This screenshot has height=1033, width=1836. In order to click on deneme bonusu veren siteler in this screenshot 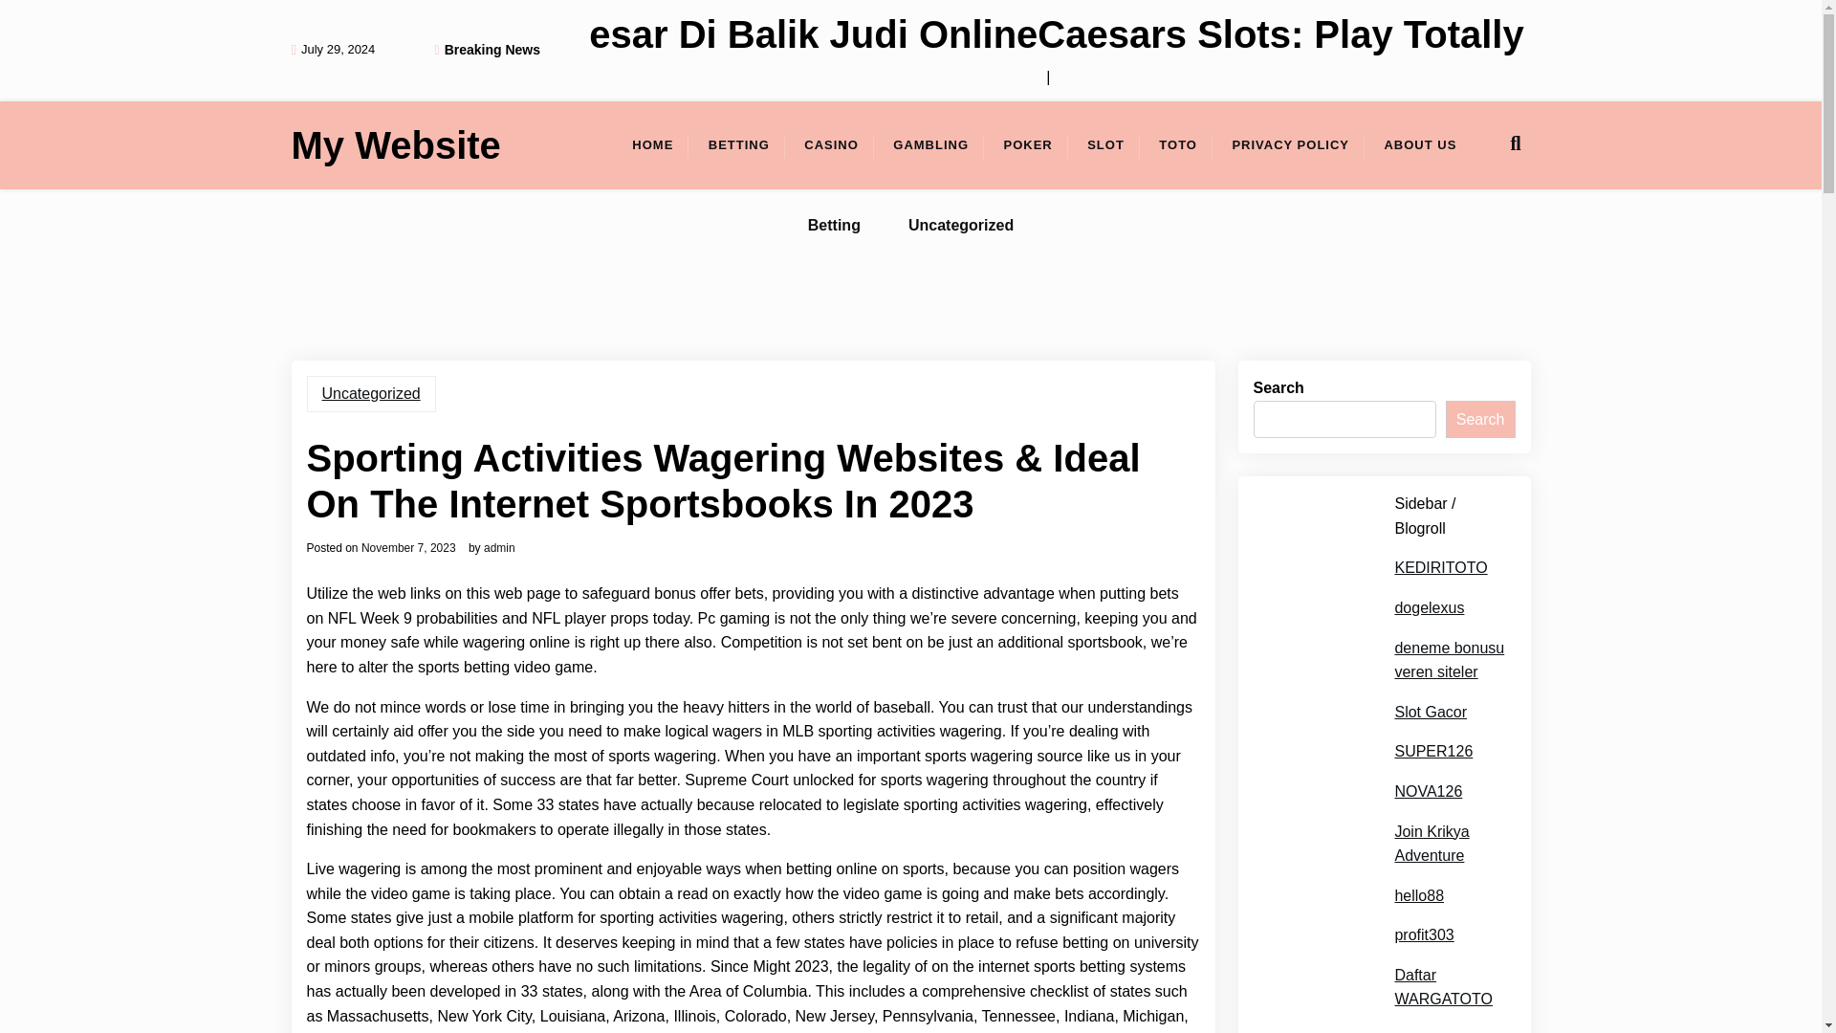, I will do `click(1448, 660)`.